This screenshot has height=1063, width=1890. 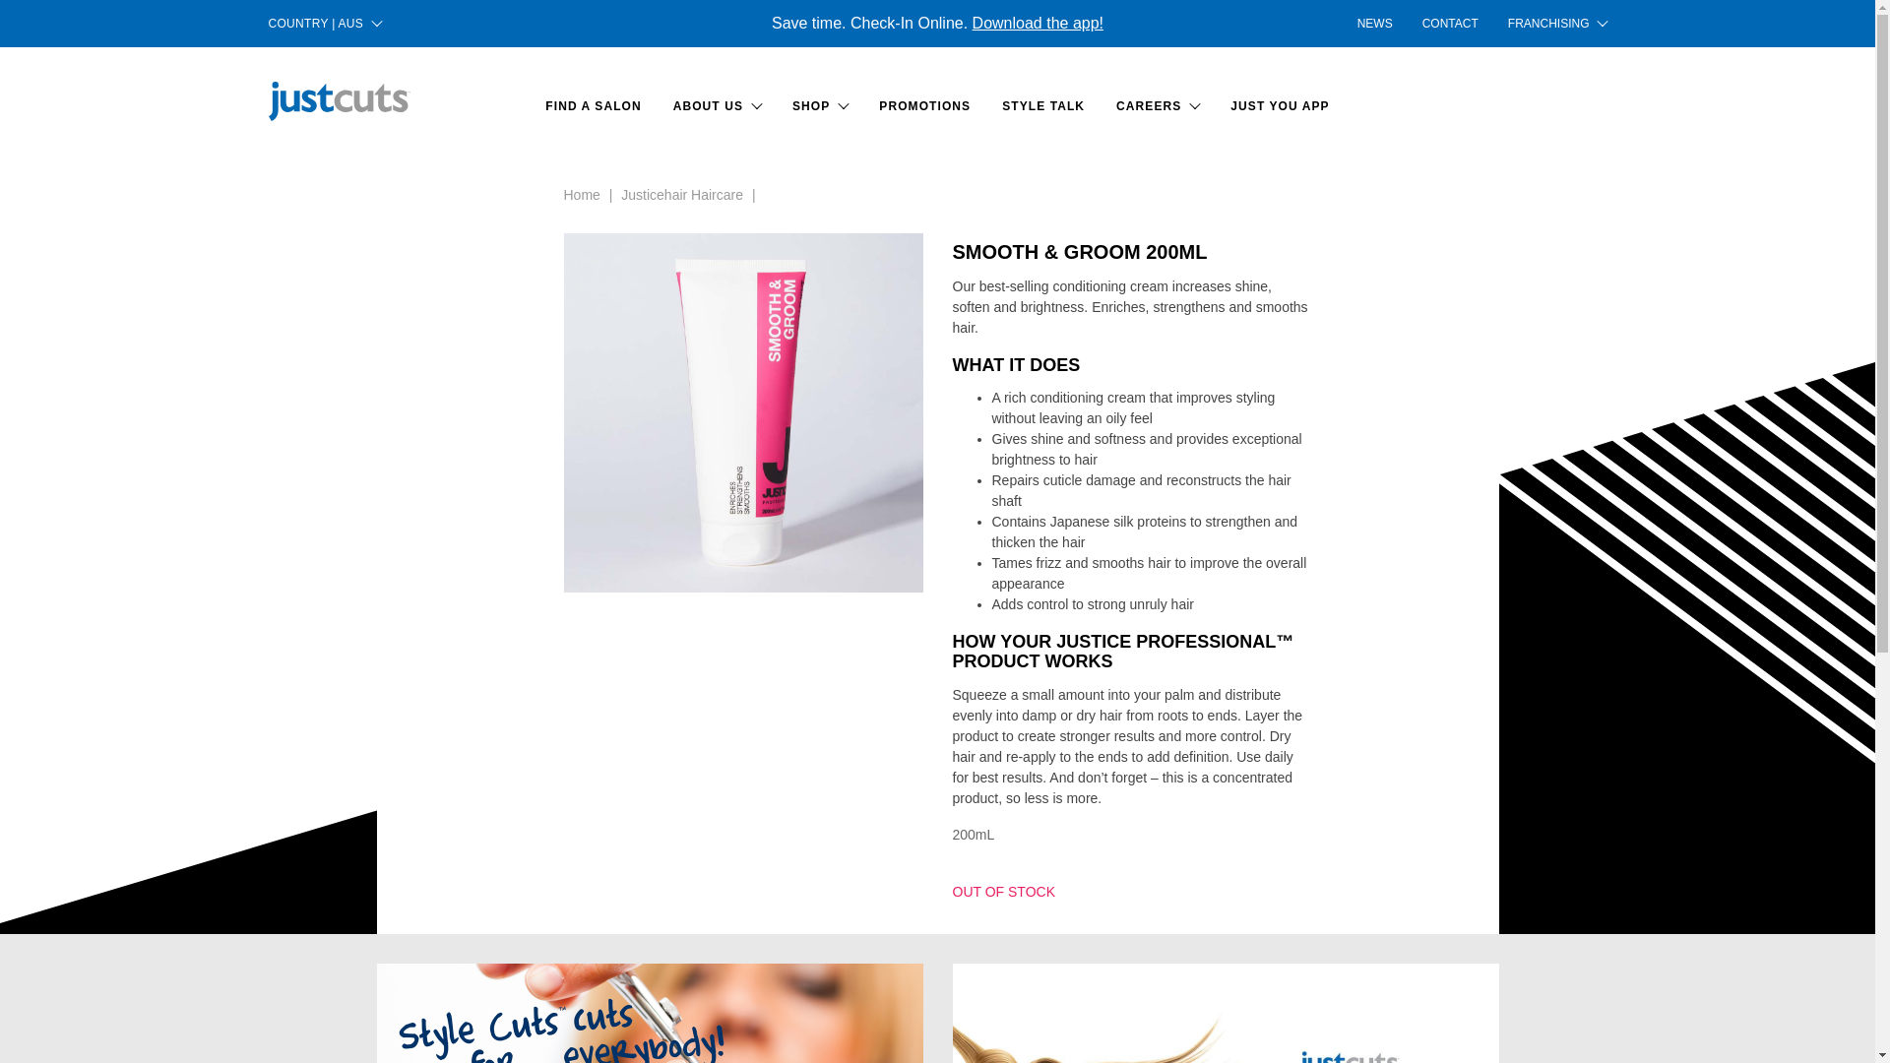 I want to click on NEWS, so click(x=1375, y=24).